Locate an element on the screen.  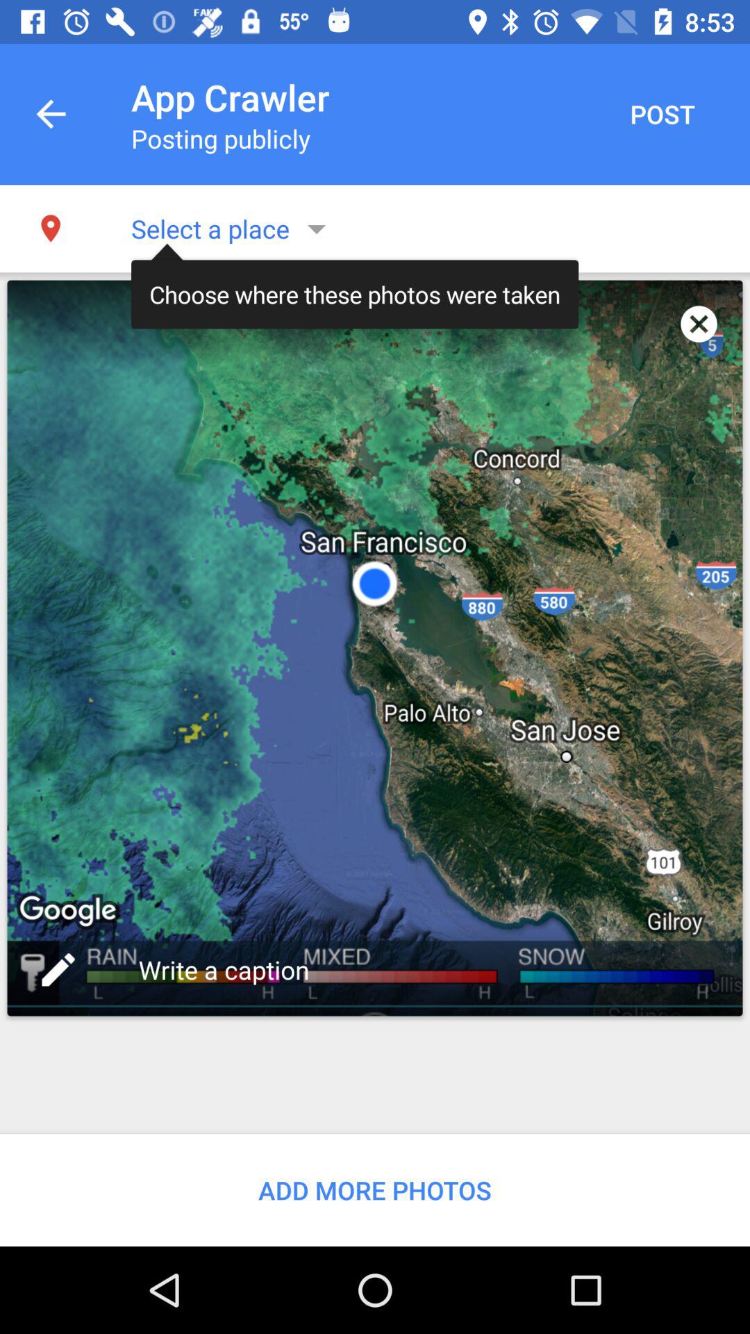
turn off app to the right of the choose where these app is located at coordinates (699, 324).